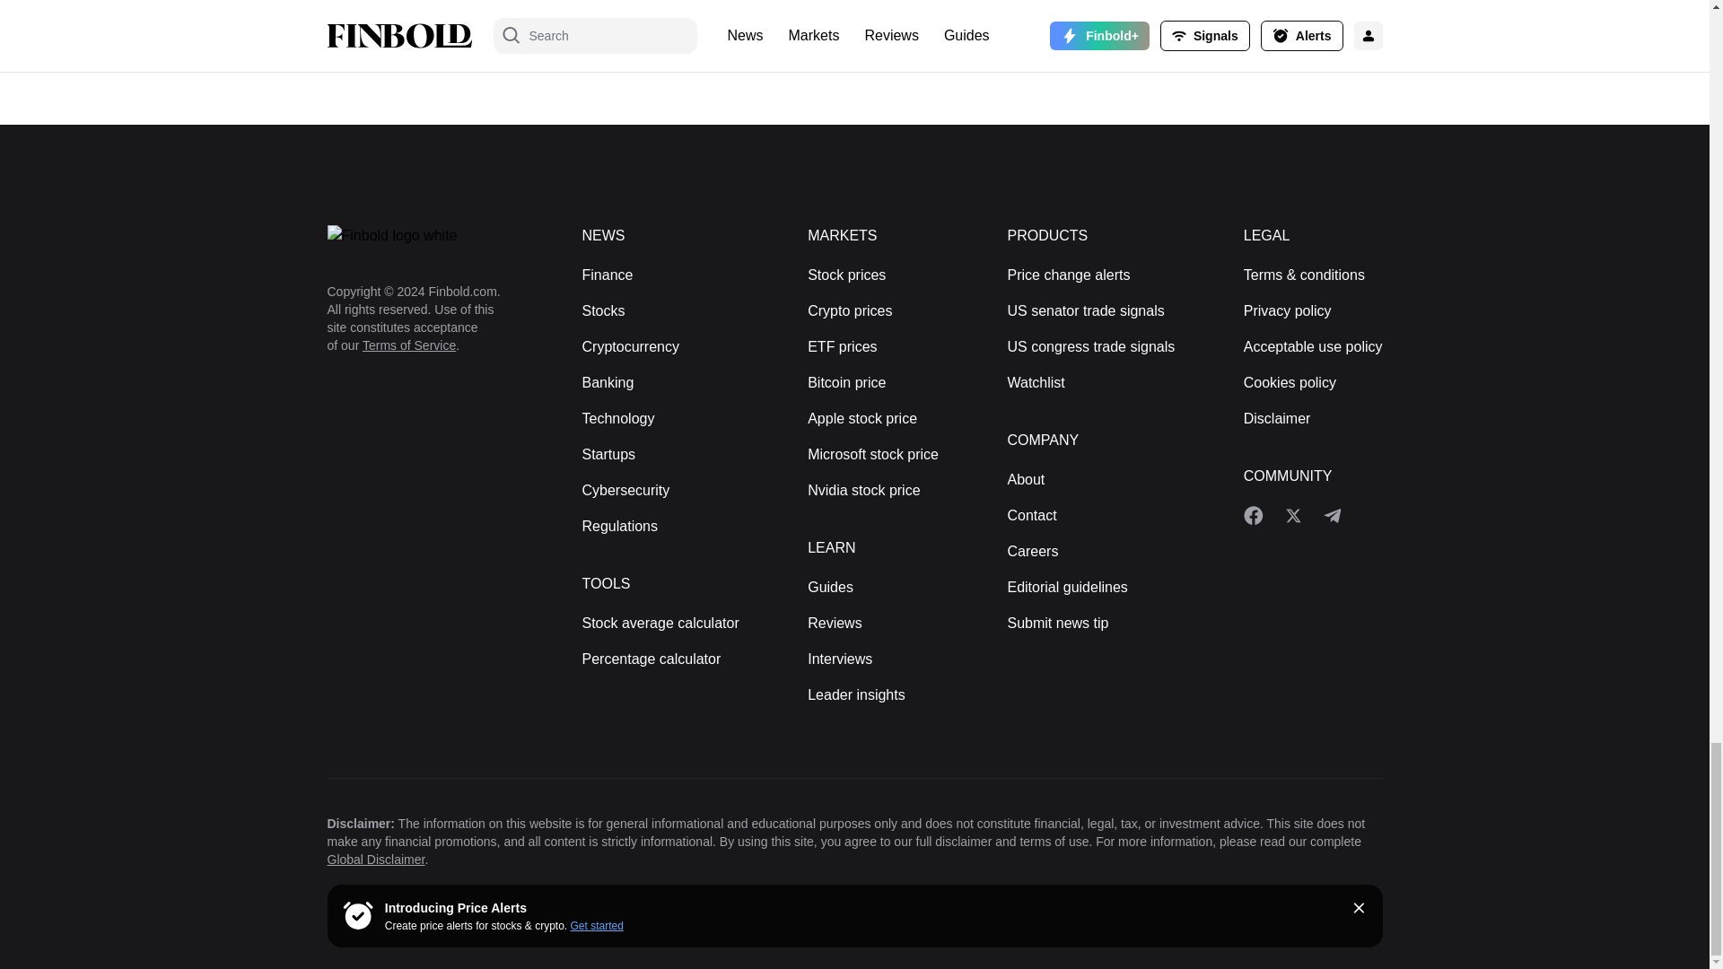 Image resolution: width=1723 pixels, height=969 pixels. What do you see at coordinates (607, 275) in the screenshot?
I see `Finance News` at bounding box center [607, 275].